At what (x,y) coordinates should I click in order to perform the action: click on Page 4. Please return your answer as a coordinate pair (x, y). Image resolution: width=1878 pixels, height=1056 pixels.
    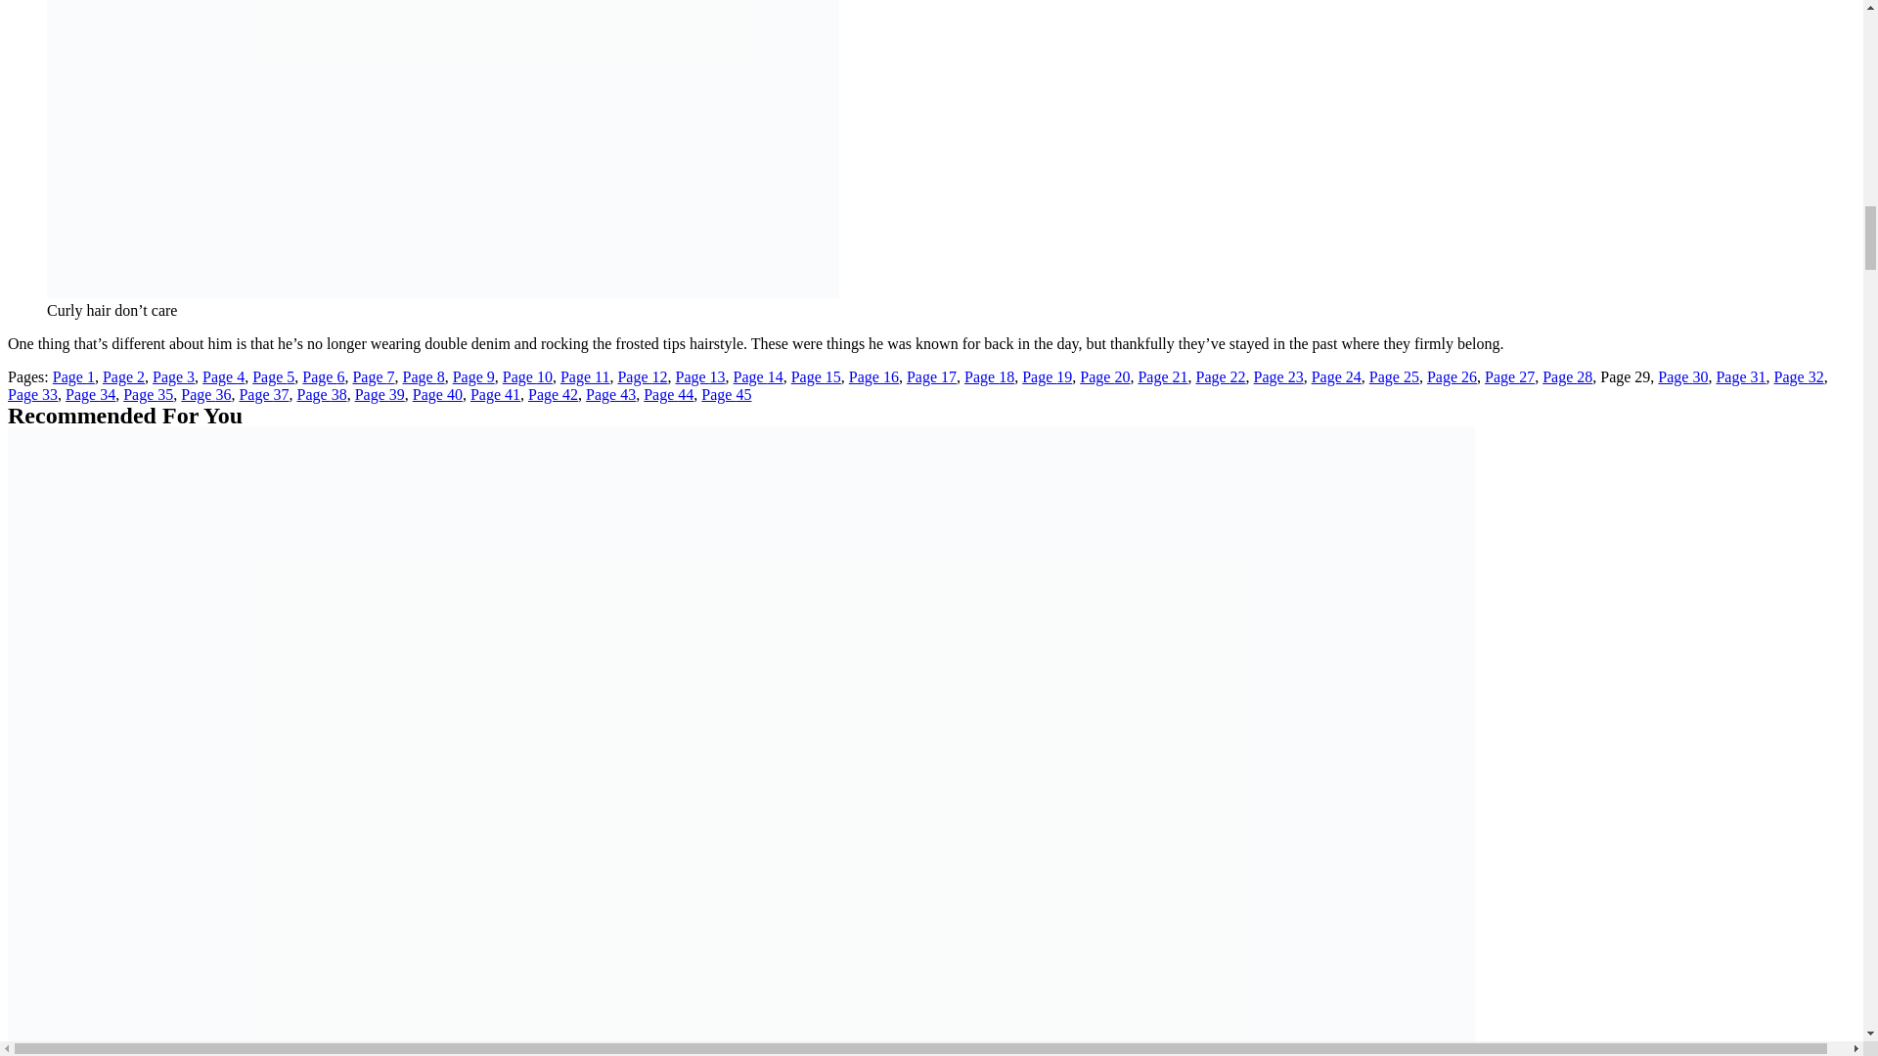
    Looking at the image, I should click on (223, 376).